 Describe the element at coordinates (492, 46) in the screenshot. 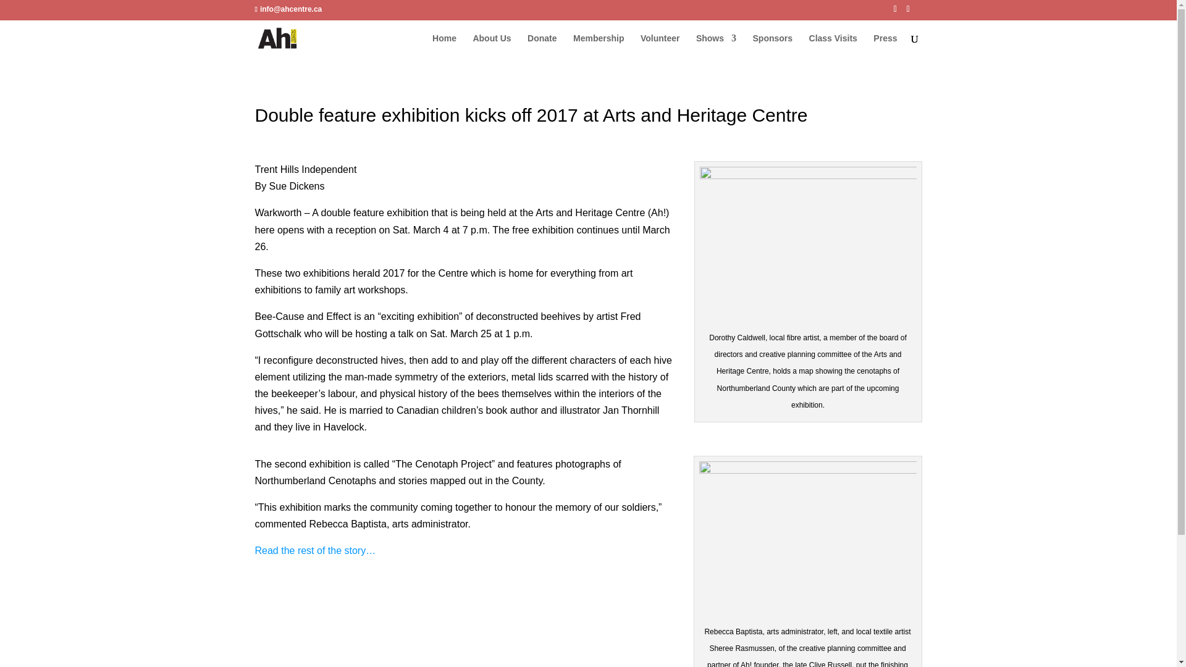

I see `About Us` at that location.